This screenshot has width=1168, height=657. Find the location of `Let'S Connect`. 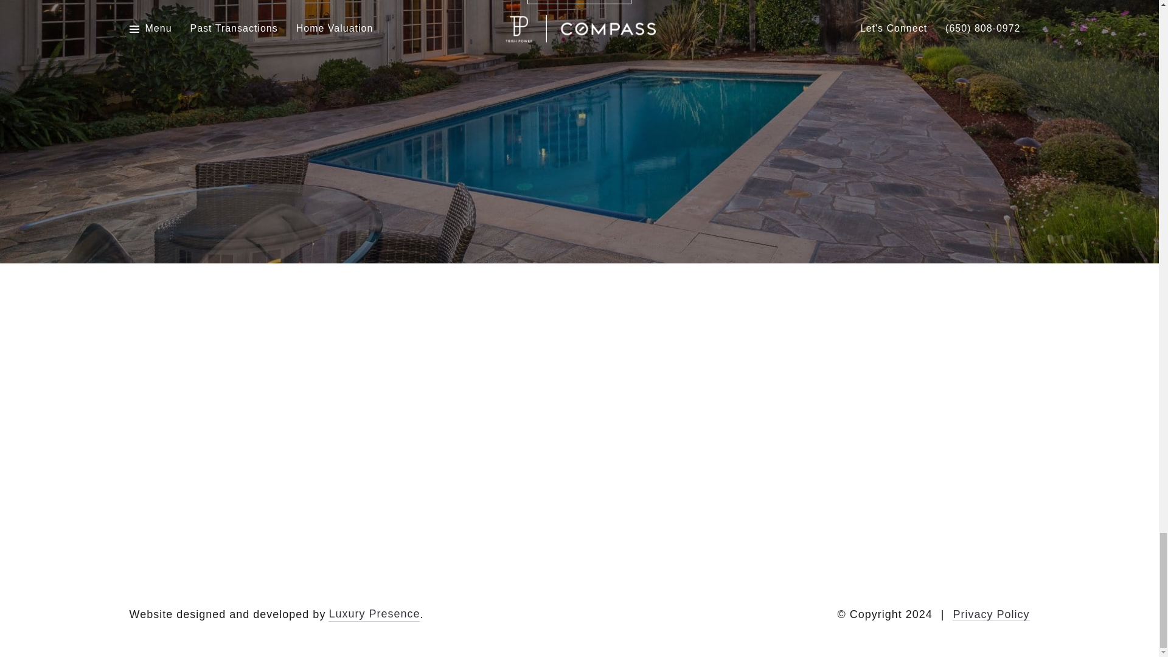

Let'S Connect is located at coordinates (579, 2).